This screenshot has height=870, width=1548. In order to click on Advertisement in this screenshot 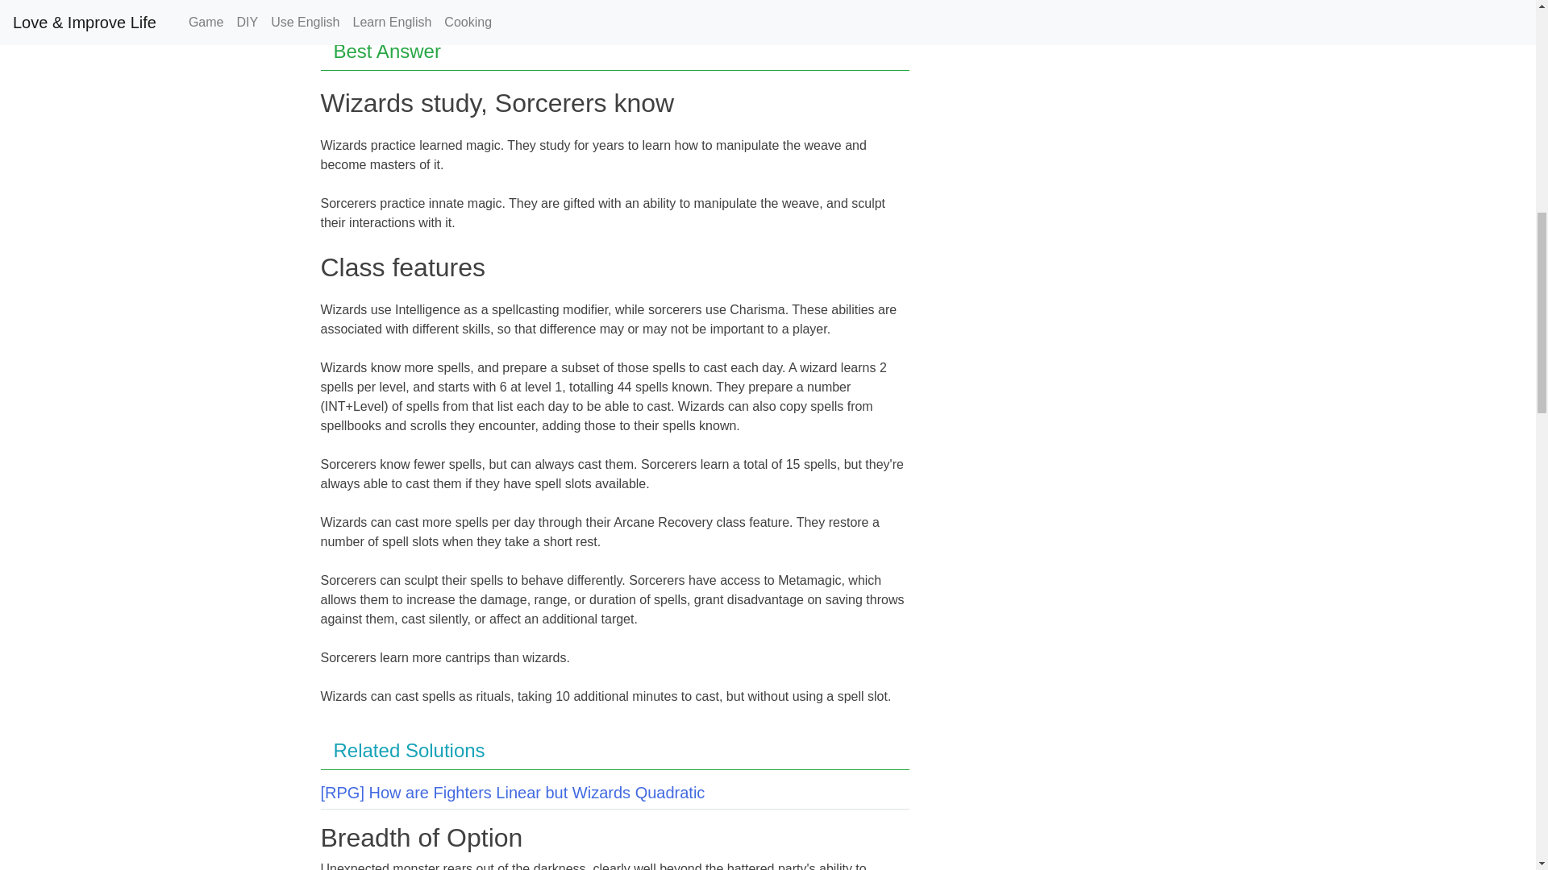, I will do `click(614, 13)`.